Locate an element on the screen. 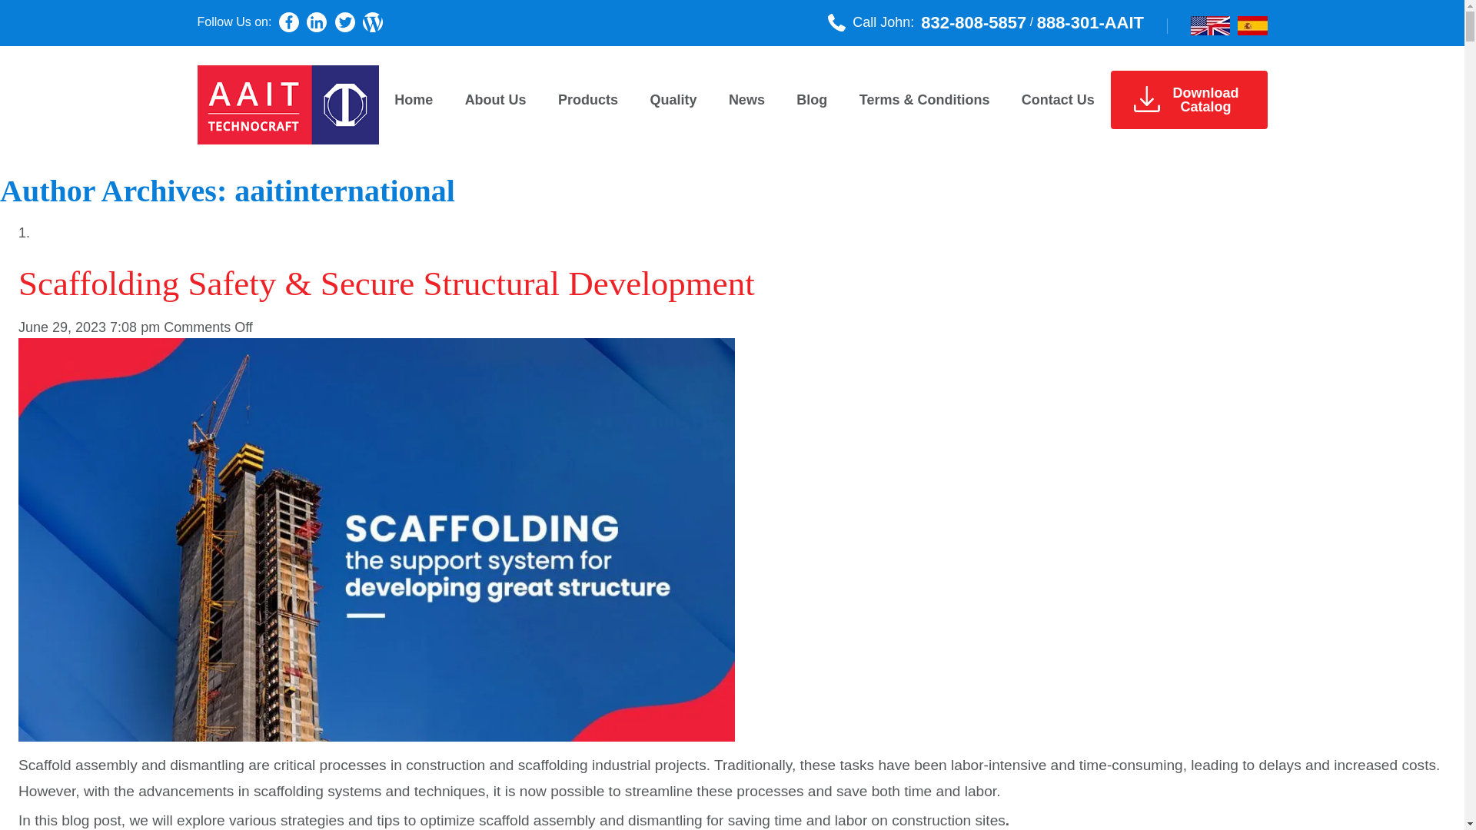 The image size is (1476, 830). 832-808-5857 is located at coordinates (973, 22).